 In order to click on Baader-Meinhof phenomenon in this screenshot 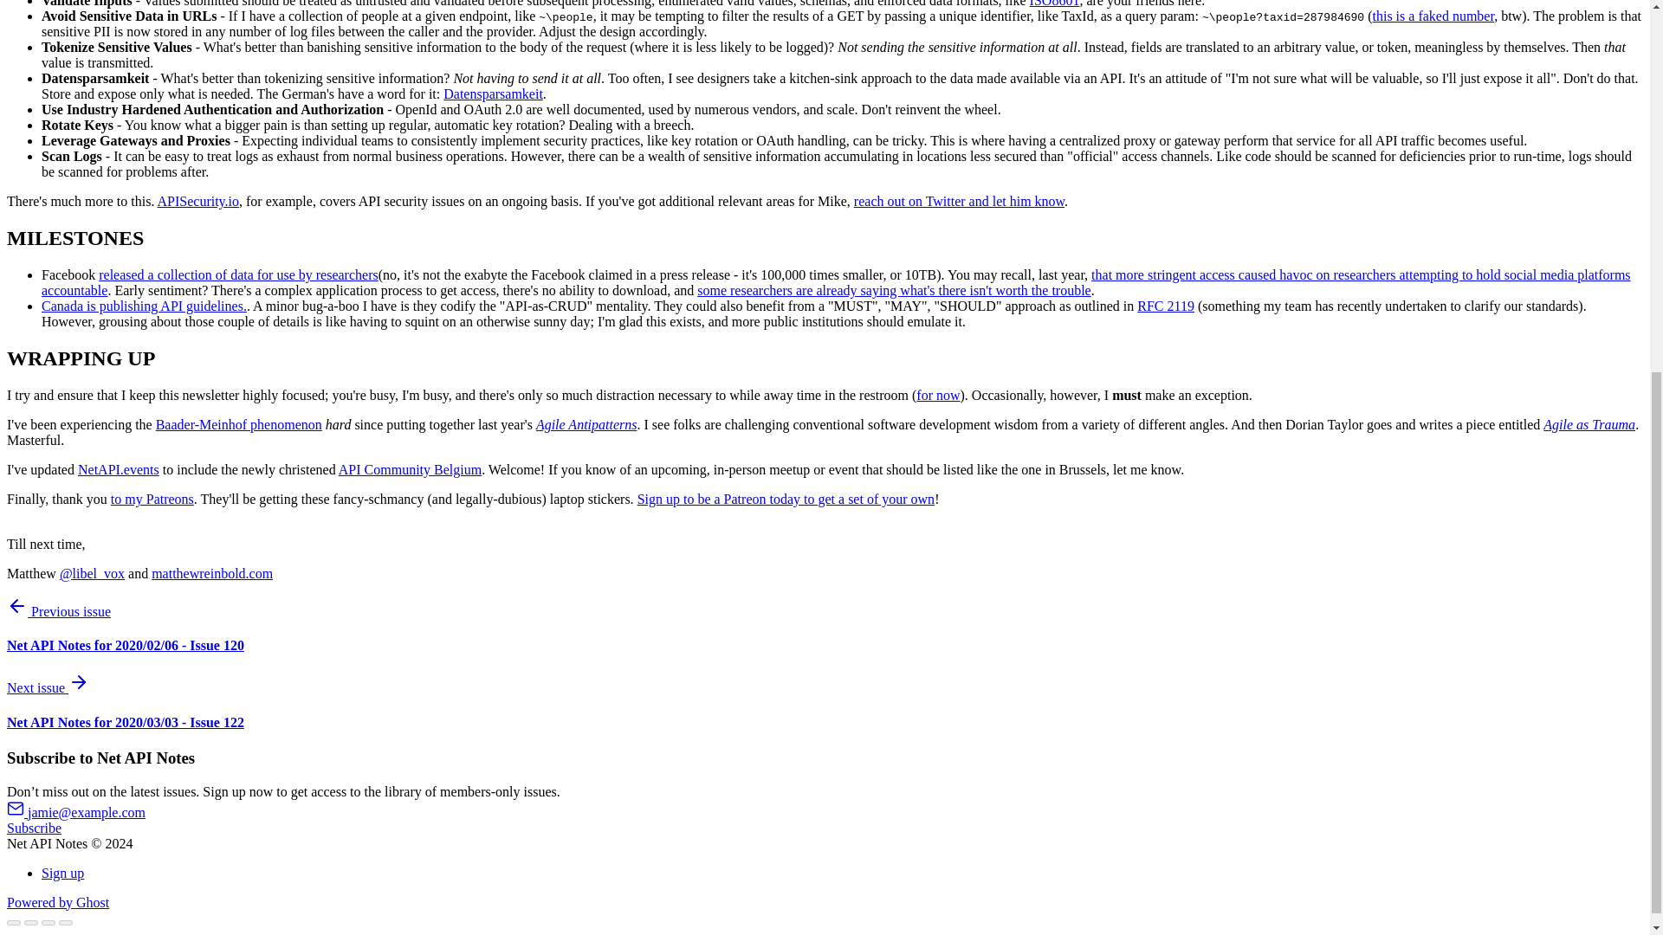, I will do `click(239, 424)`.